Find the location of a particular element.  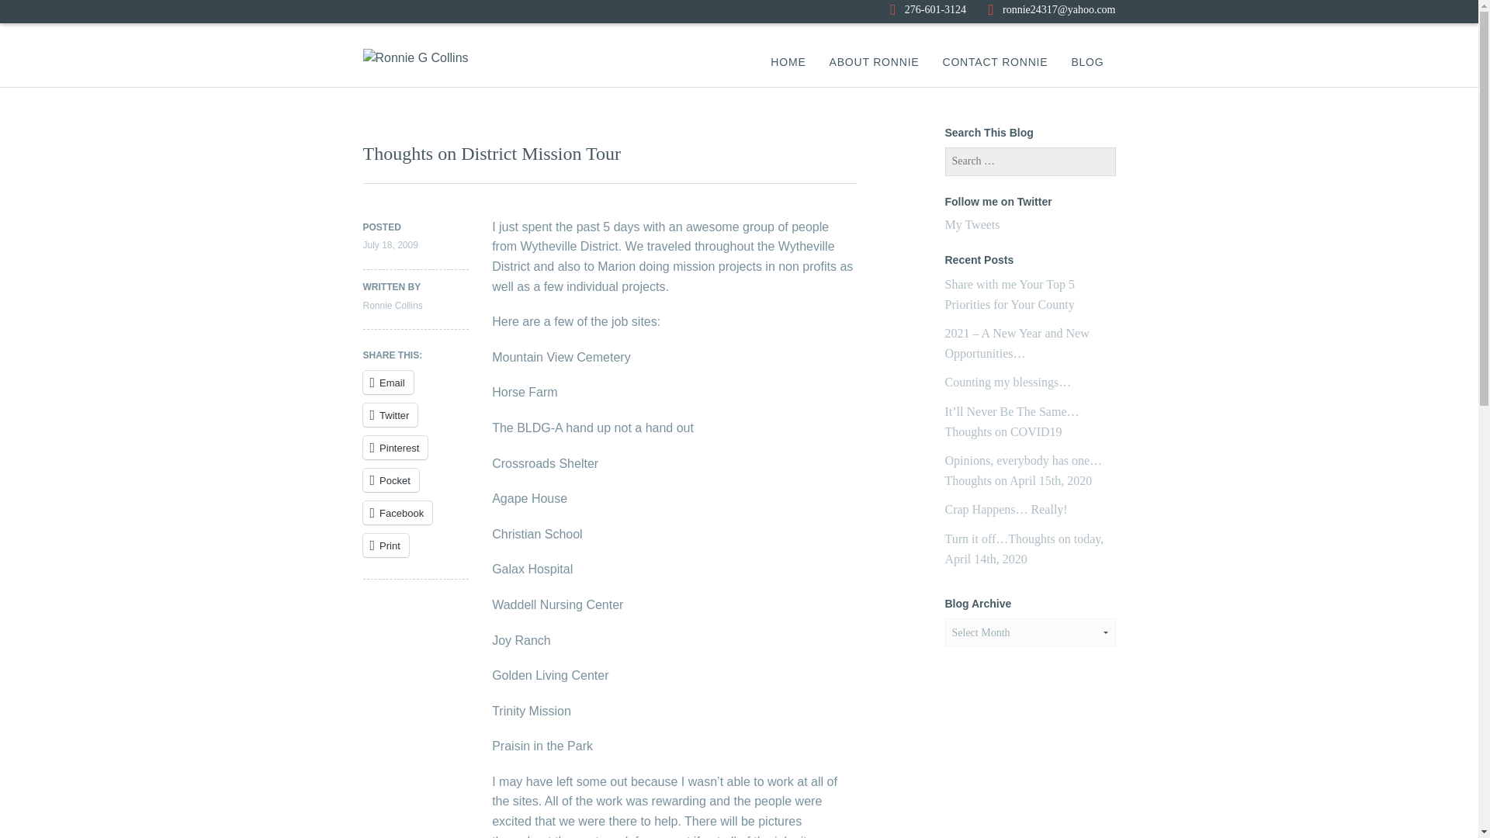

CONTACT RONNIE is located at coordinates (994, 62).